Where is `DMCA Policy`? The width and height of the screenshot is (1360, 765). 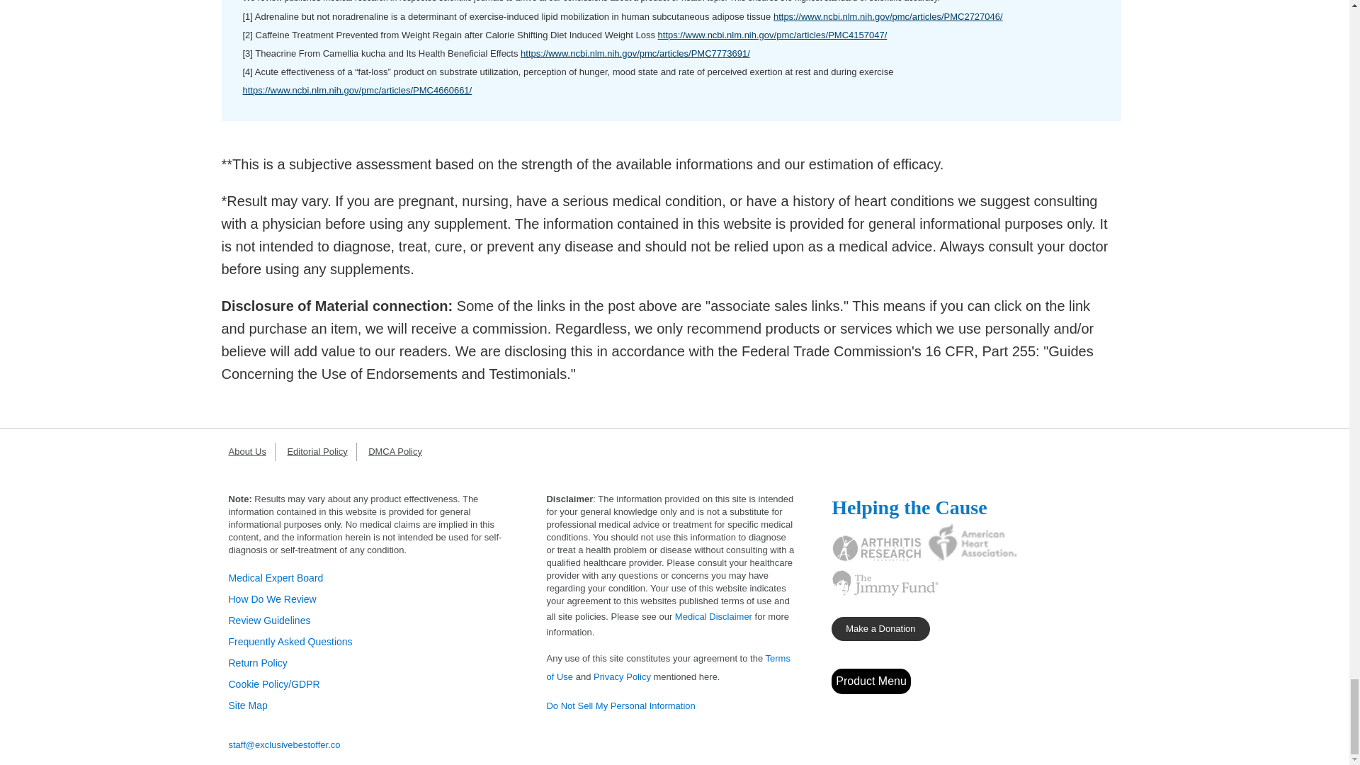
DMCA Policy is located at coordinates (399, 450).